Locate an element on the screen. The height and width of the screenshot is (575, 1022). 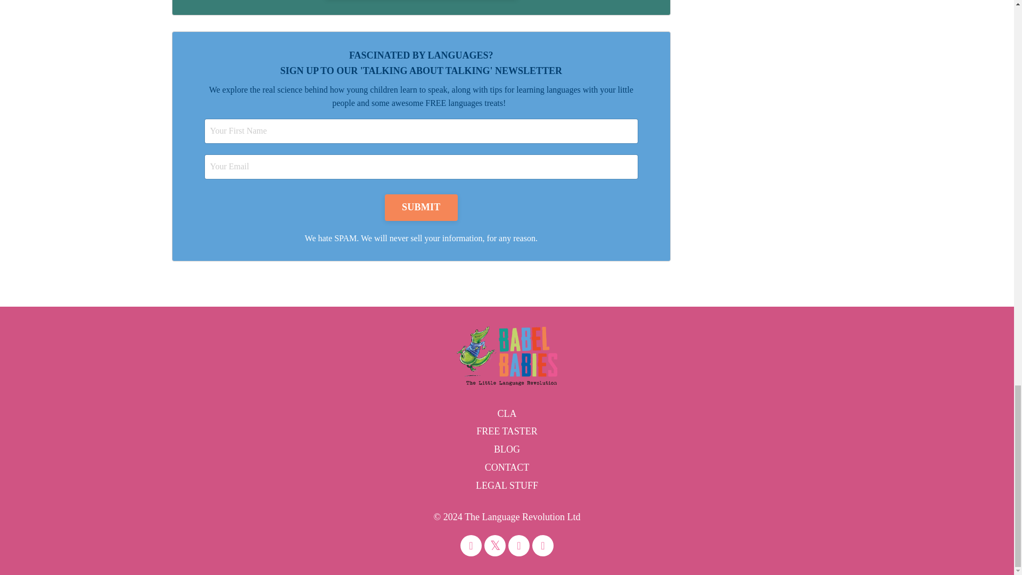
SUBMIT is located at coordinates (422, 208).